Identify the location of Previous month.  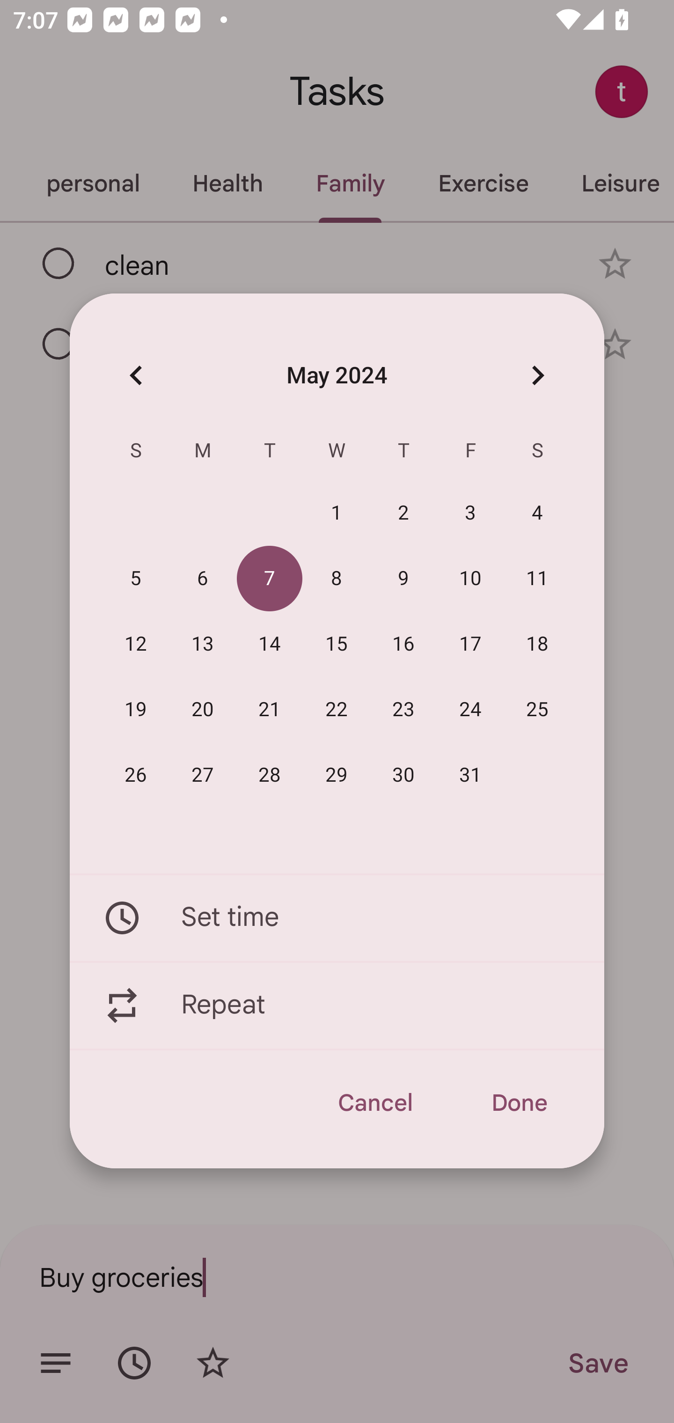
(136, 374).